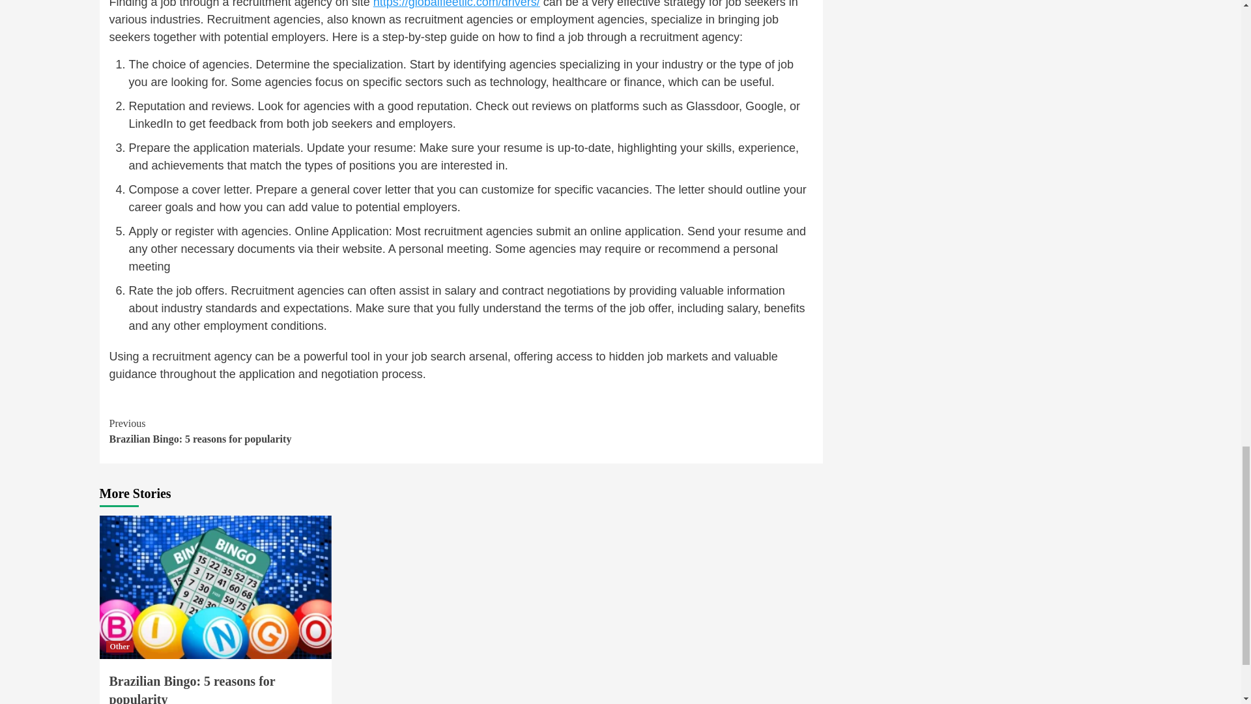  What do you see at coordinates (119, 647) in the screenshot?
I see `Brazilian Bingo: 5 reasons for popularity` at bounding box center [119, 647].